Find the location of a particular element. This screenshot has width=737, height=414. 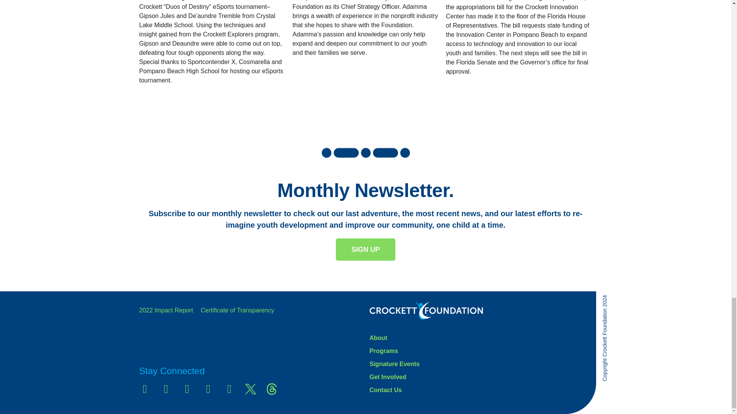

SIGN UP is located at coordinates (365, 250).